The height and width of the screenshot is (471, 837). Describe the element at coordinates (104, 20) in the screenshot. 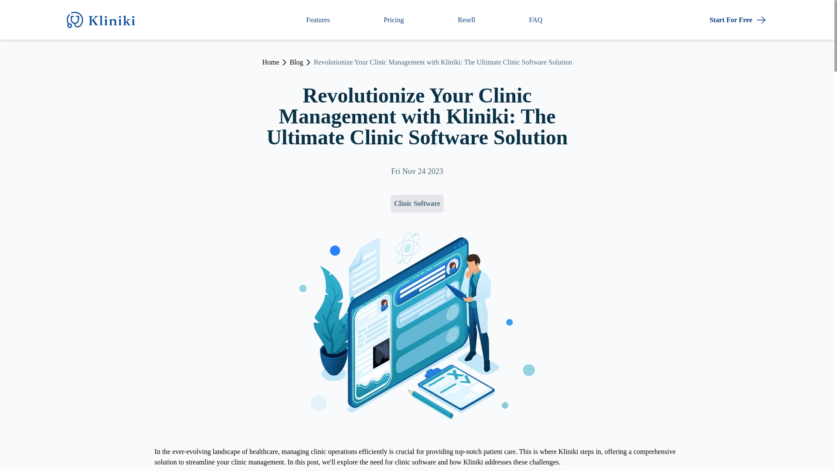

I see `Click to go to the home page` at that location.